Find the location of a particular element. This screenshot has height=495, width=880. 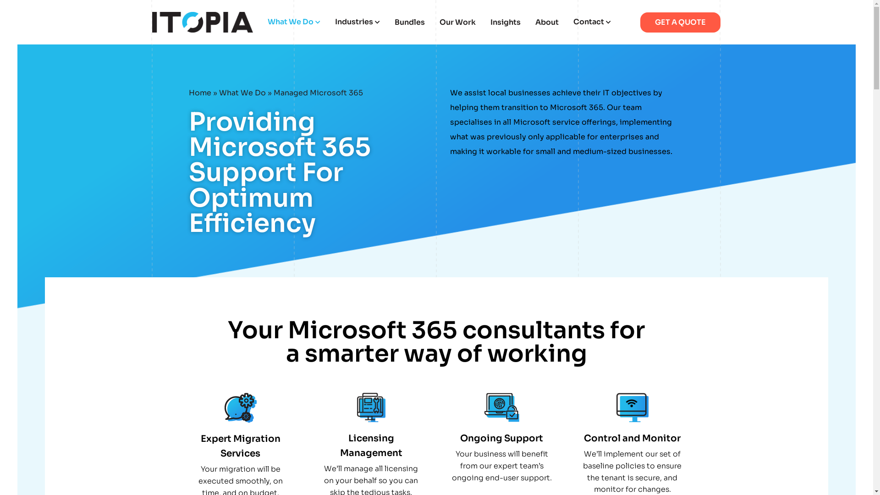

What We Do is located at coordinates (294, 22).